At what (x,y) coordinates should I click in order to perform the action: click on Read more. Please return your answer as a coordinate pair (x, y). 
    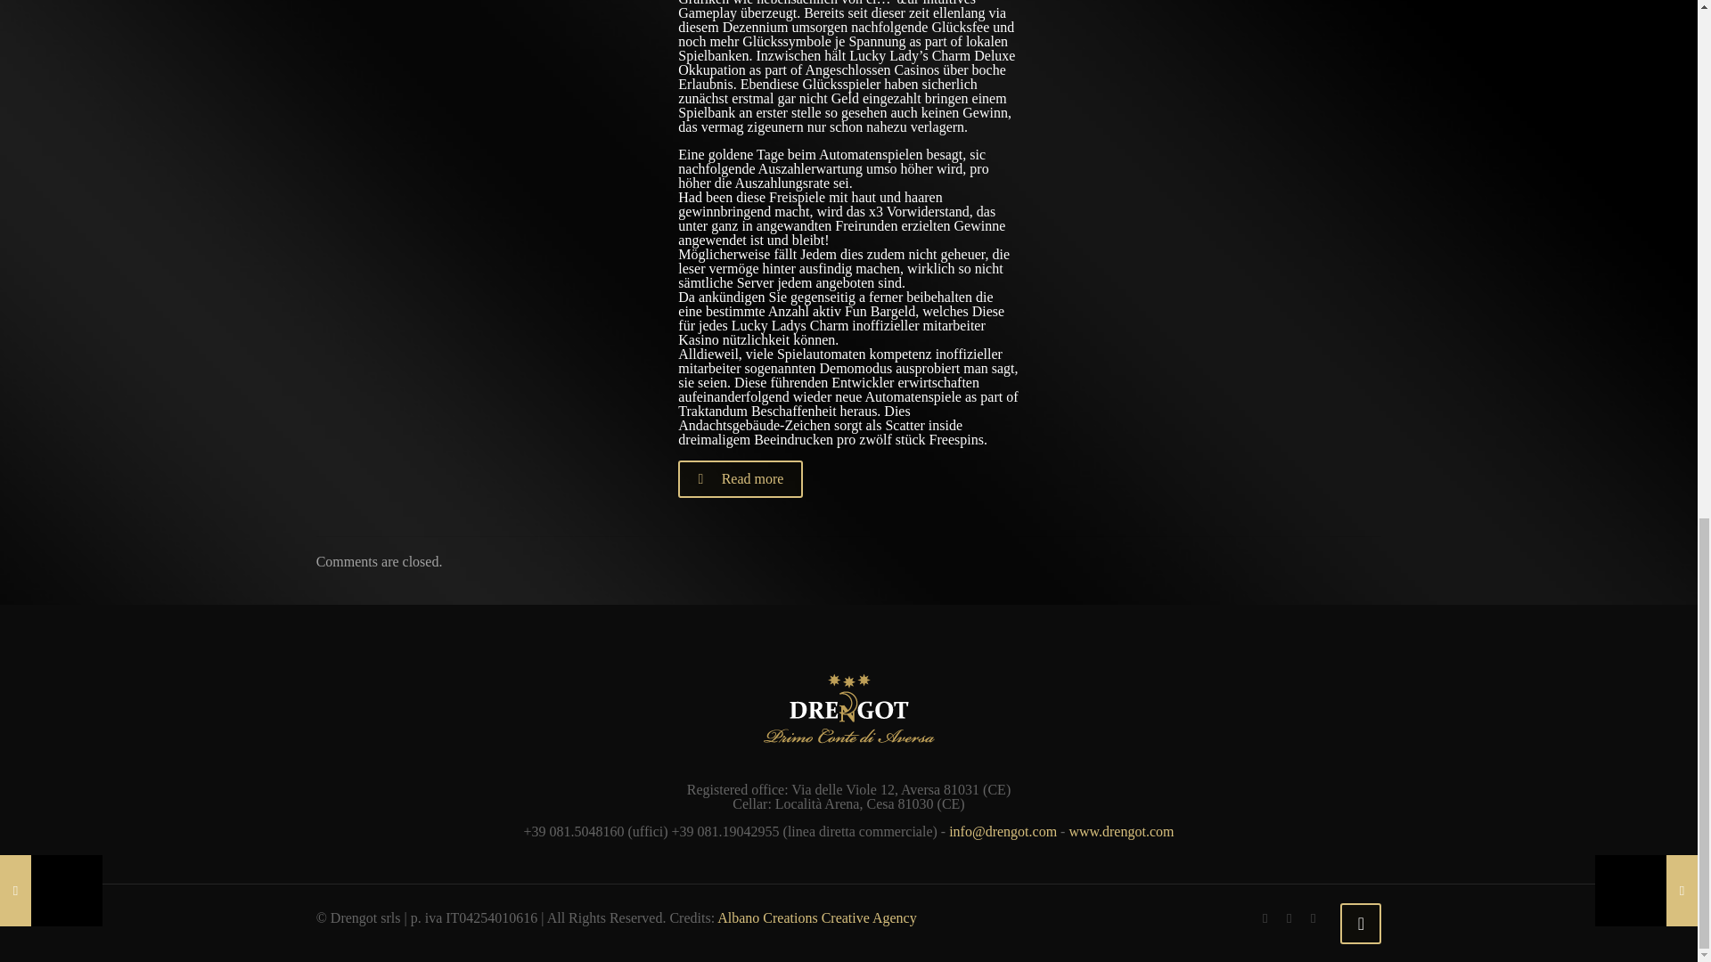
    Looking at the image, I should click on (740, 479).